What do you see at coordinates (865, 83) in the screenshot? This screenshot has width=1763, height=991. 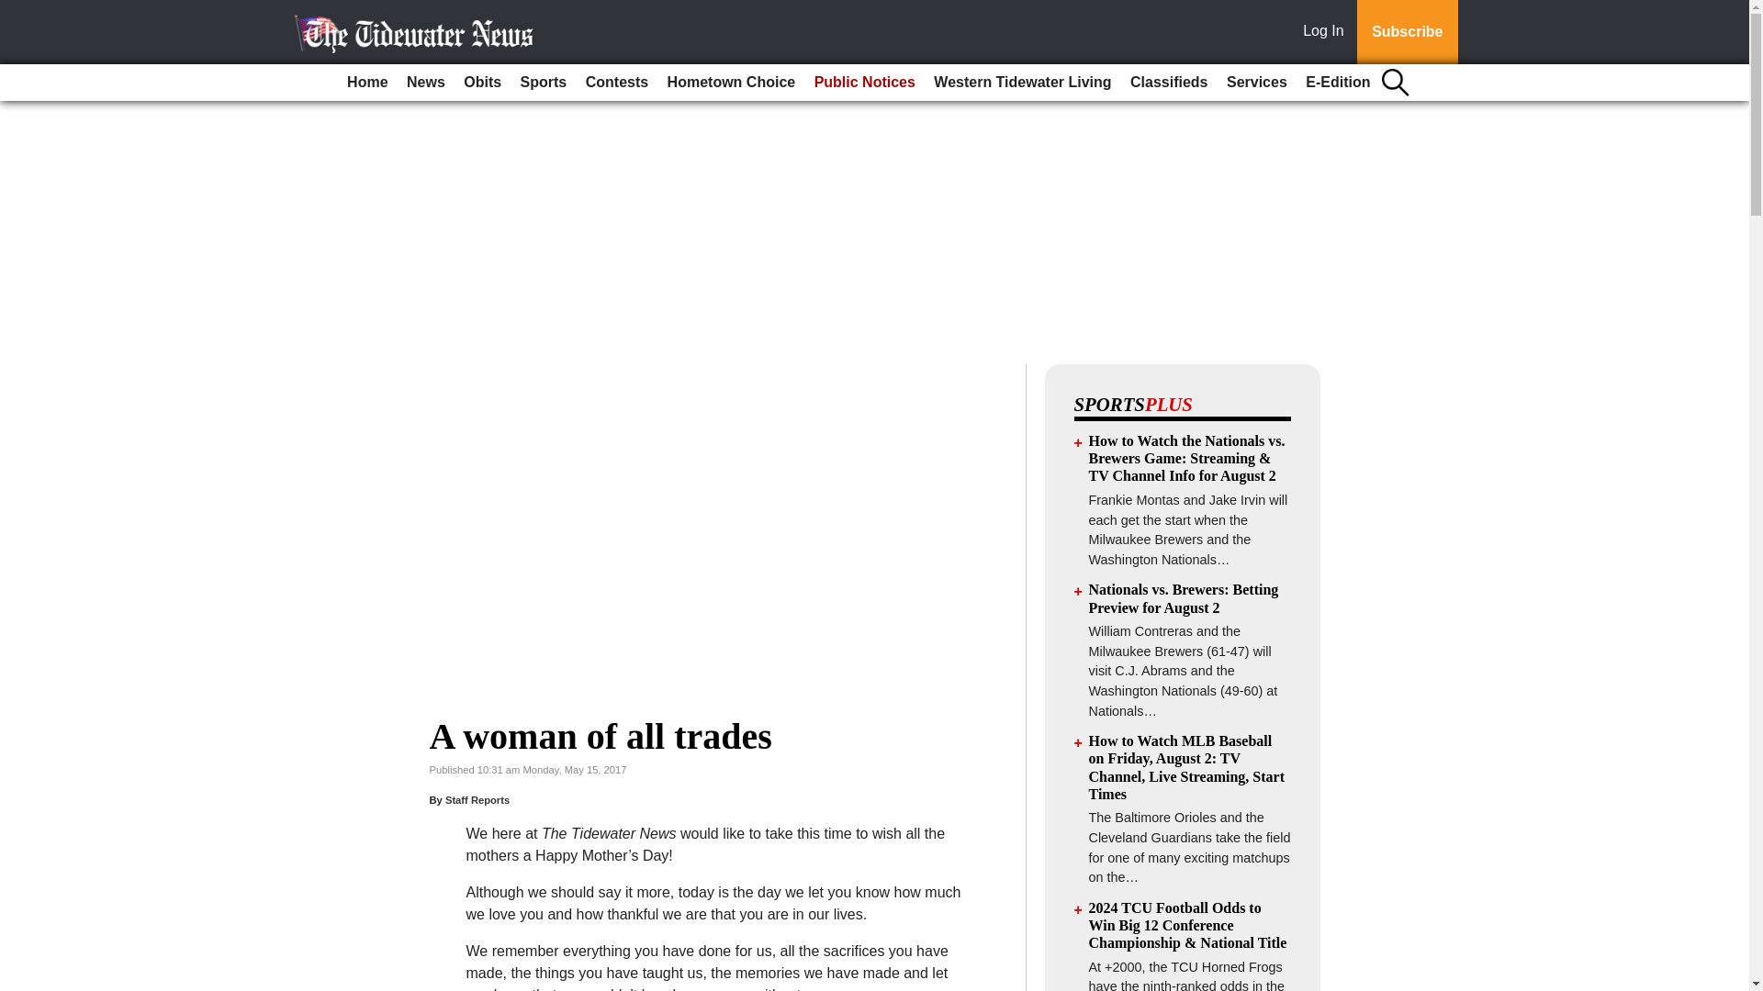 I see `Public Notices` at bounding box center [865, 83].